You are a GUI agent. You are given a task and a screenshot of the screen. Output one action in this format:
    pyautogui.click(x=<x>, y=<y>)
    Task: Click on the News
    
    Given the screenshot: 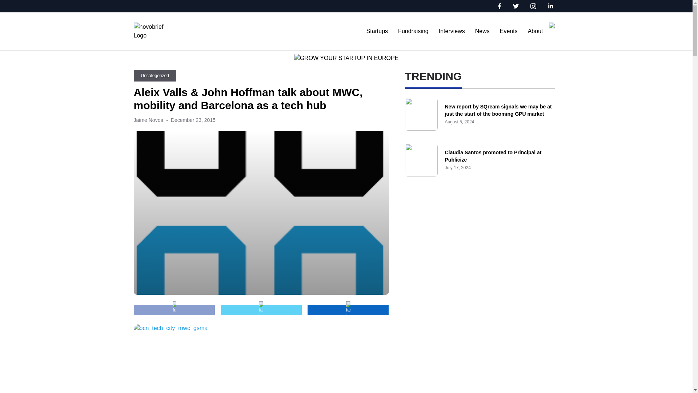 What is the action you would take?
    pyautogui.click(x=482, y=31)
    